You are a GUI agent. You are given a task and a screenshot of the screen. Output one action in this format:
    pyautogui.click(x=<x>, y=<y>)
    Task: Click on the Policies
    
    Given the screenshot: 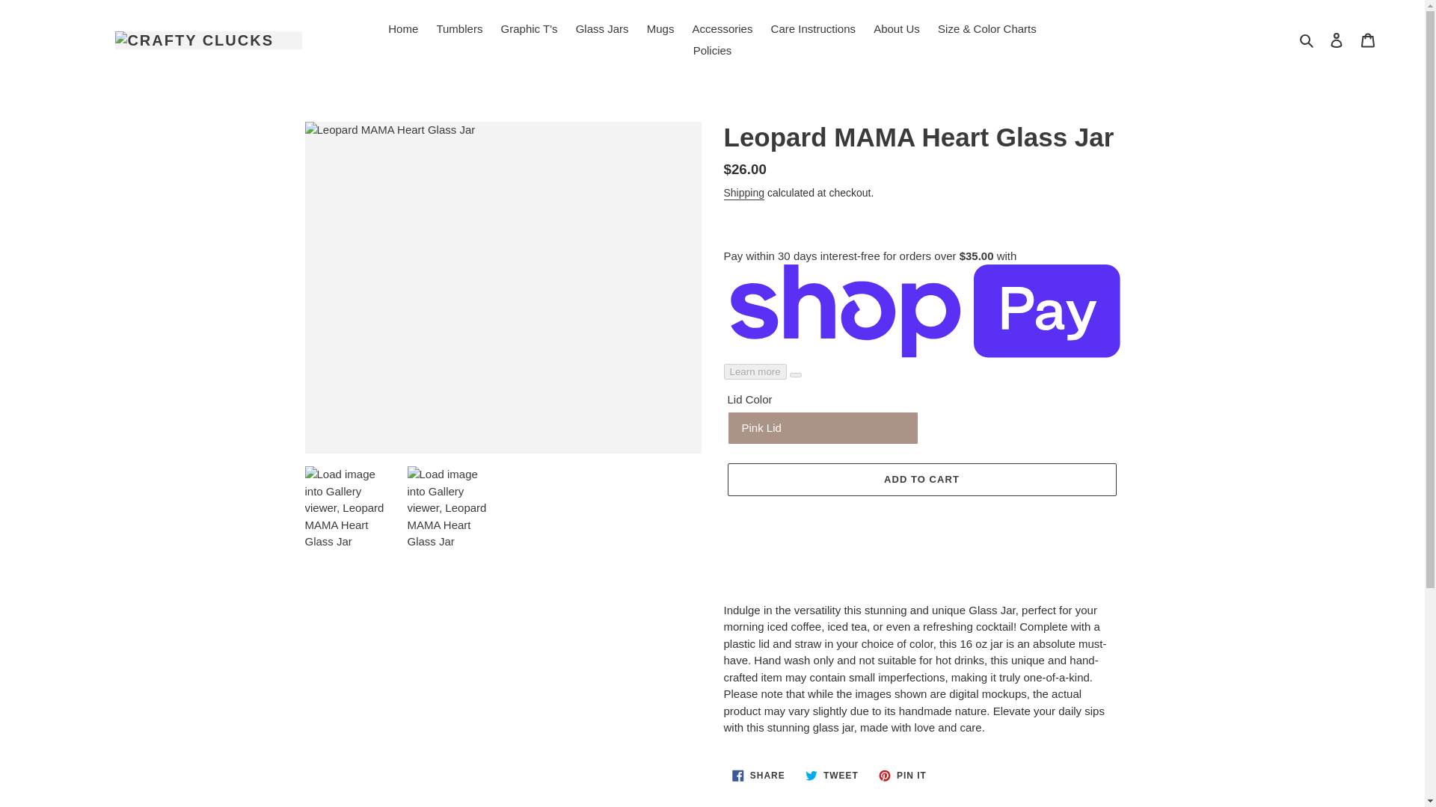 What is the action you would take?
    pyautogui.click(x=712, y=51)
    